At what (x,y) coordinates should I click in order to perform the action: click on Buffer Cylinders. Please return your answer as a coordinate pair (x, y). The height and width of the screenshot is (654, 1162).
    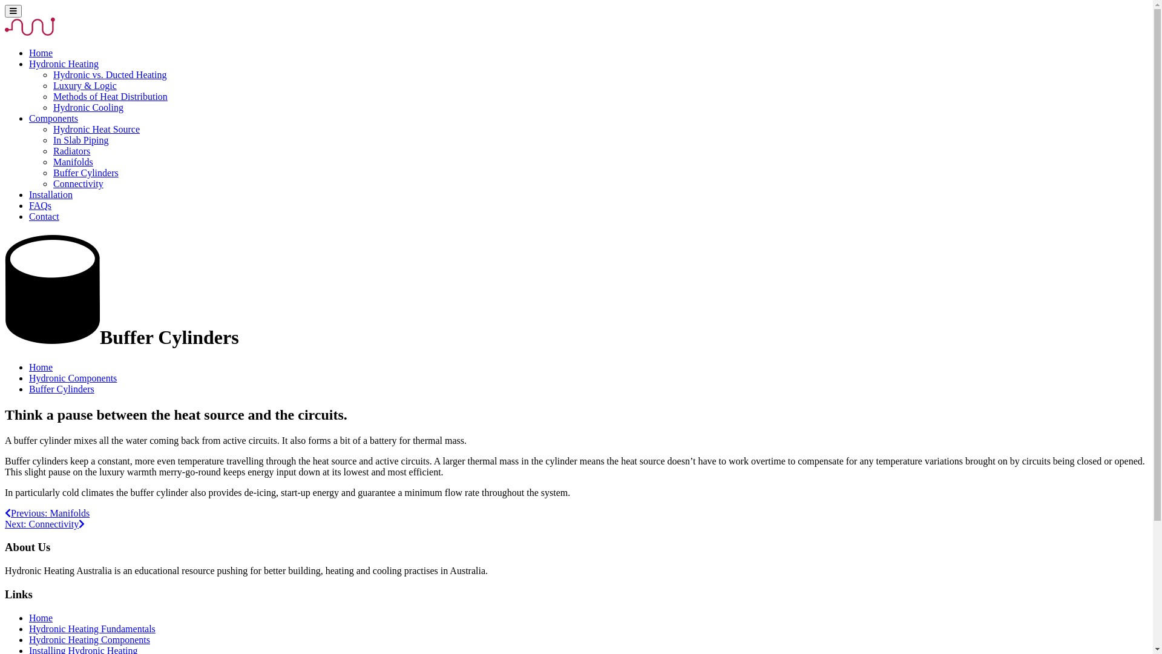
    Looking at the image, I should click on (86, 173).